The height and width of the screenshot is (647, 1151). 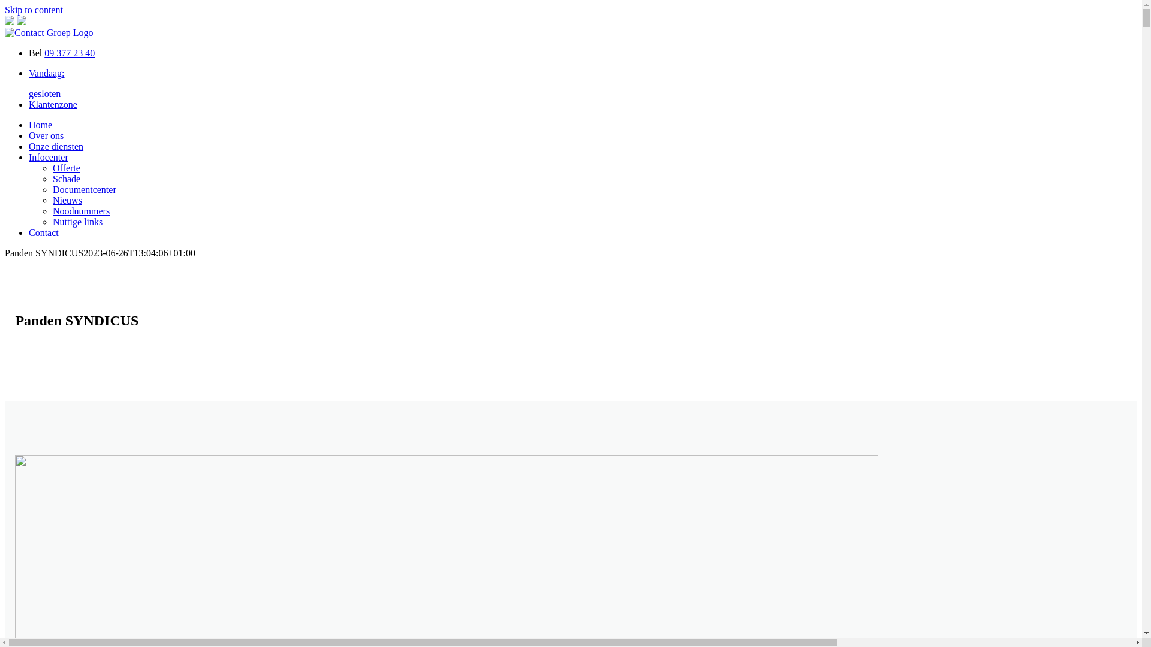 What do you see at coordinates (85, 189) in the screenshot?
I see `Documentcenter` at bounding box center [85, 189].